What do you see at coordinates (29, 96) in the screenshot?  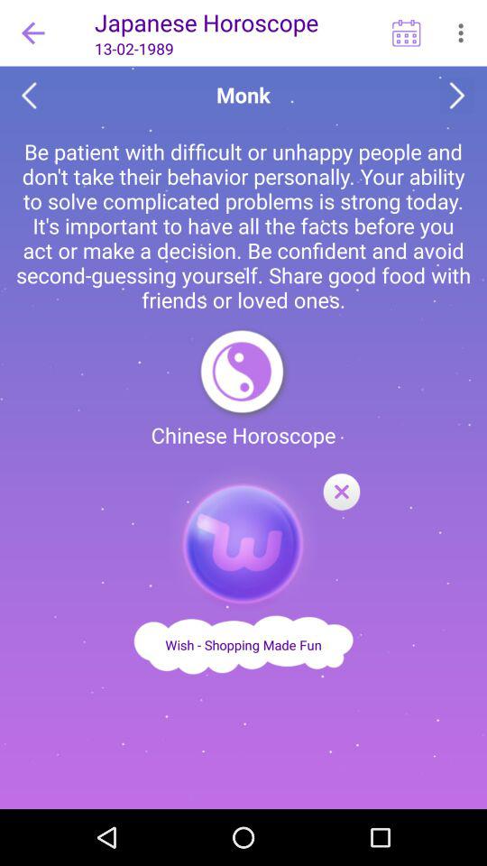 I see `go back` at bounding box center [29, 96].